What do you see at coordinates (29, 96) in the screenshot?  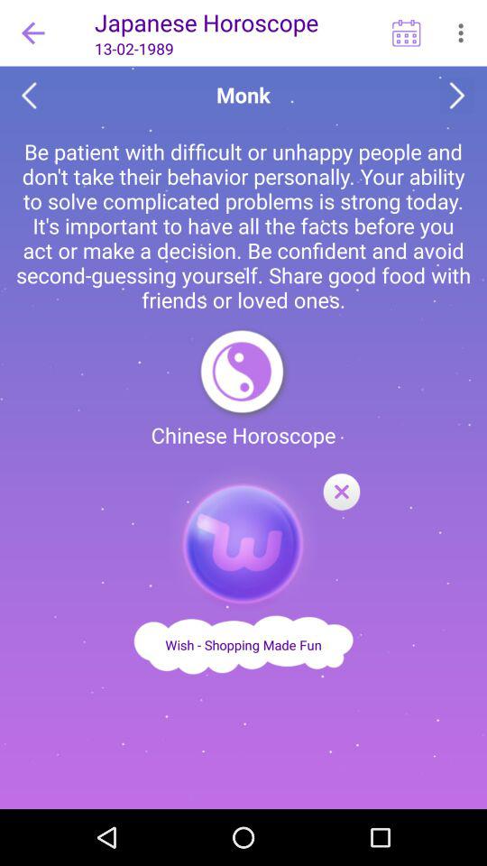 I see `go back` at bounding box center [29, 96].